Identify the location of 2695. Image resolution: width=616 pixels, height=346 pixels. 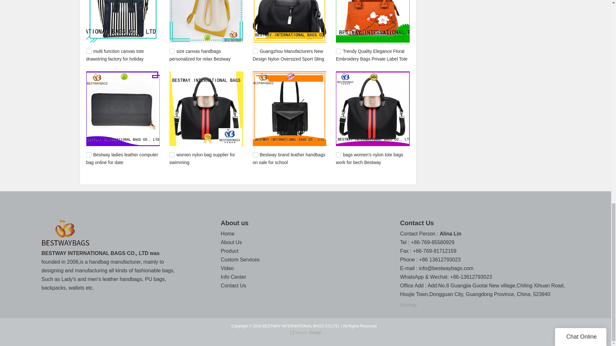
(89, 51).